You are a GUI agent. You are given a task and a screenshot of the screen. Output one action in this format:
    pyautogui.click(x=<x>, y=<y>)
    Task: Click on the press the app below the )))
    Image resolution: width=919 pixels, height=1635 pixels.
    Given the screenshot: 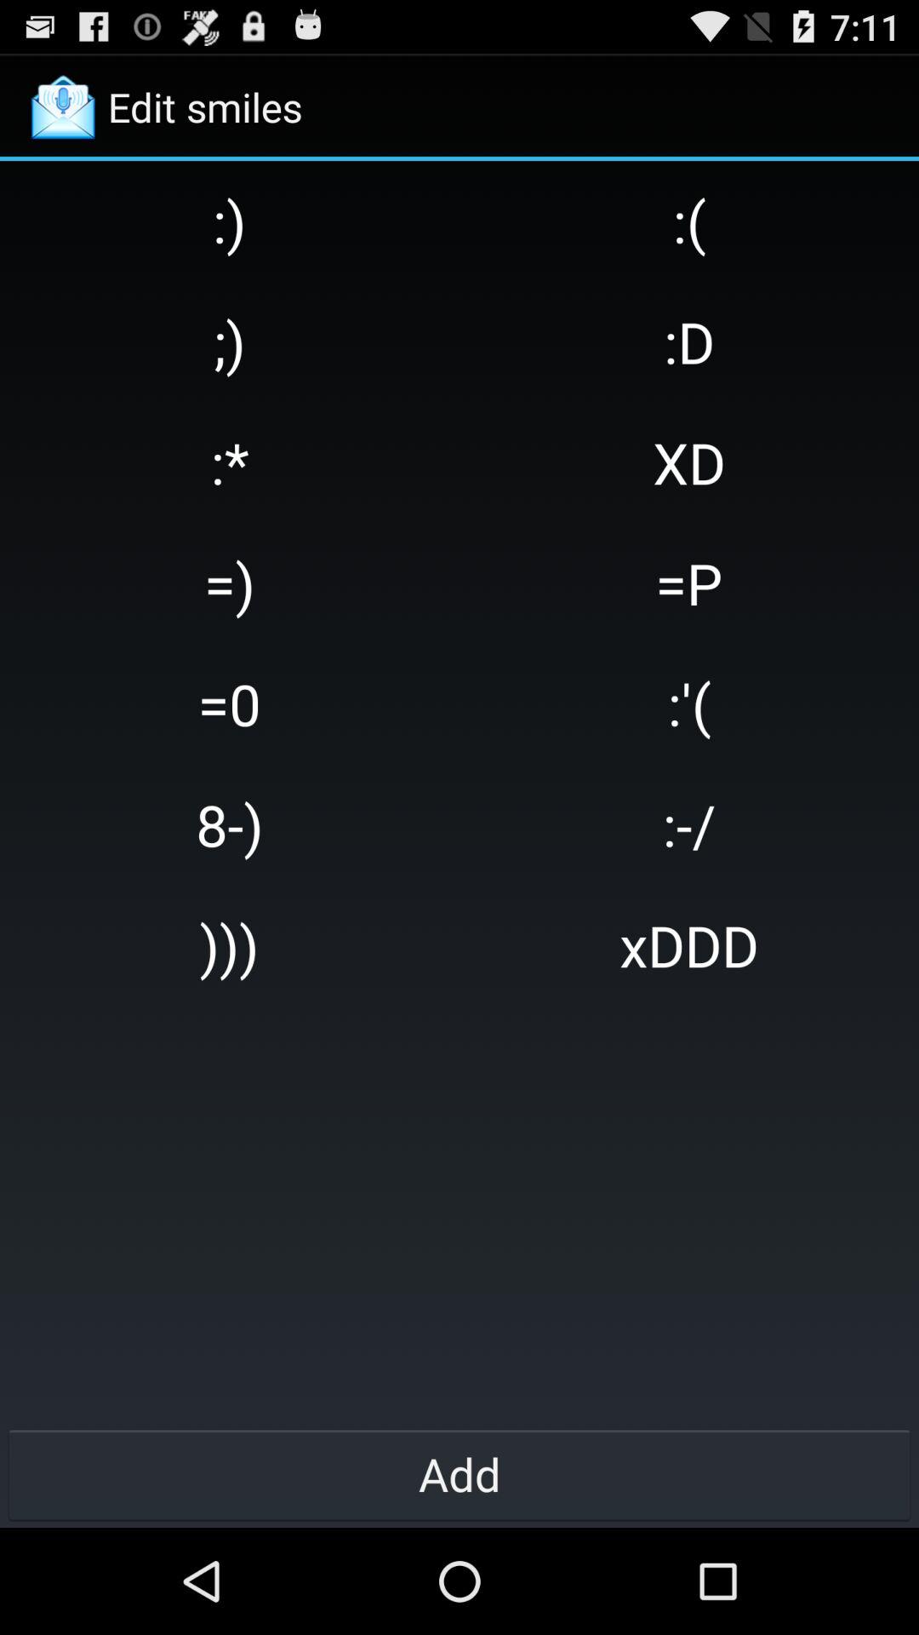 What is the action you would take?
    pyautogui.click(x=459, y=1473)
    